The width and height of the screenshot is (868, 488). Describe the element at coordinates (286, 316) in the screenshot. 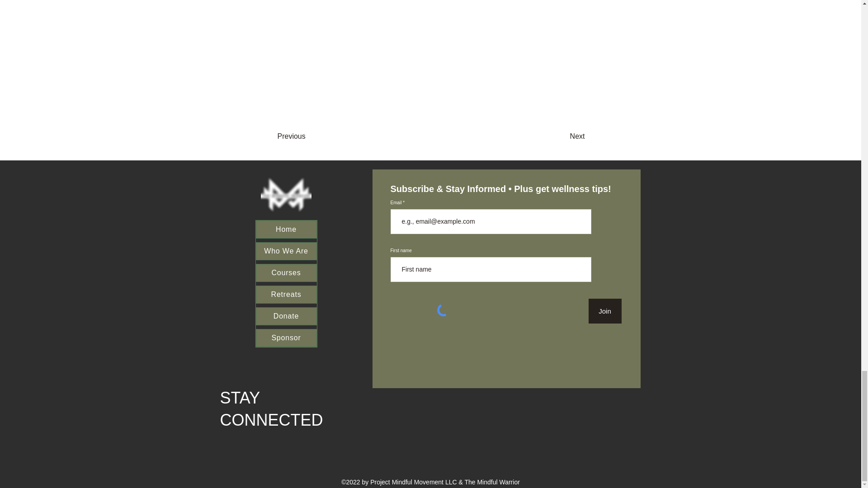

I see `Donate` at that location.